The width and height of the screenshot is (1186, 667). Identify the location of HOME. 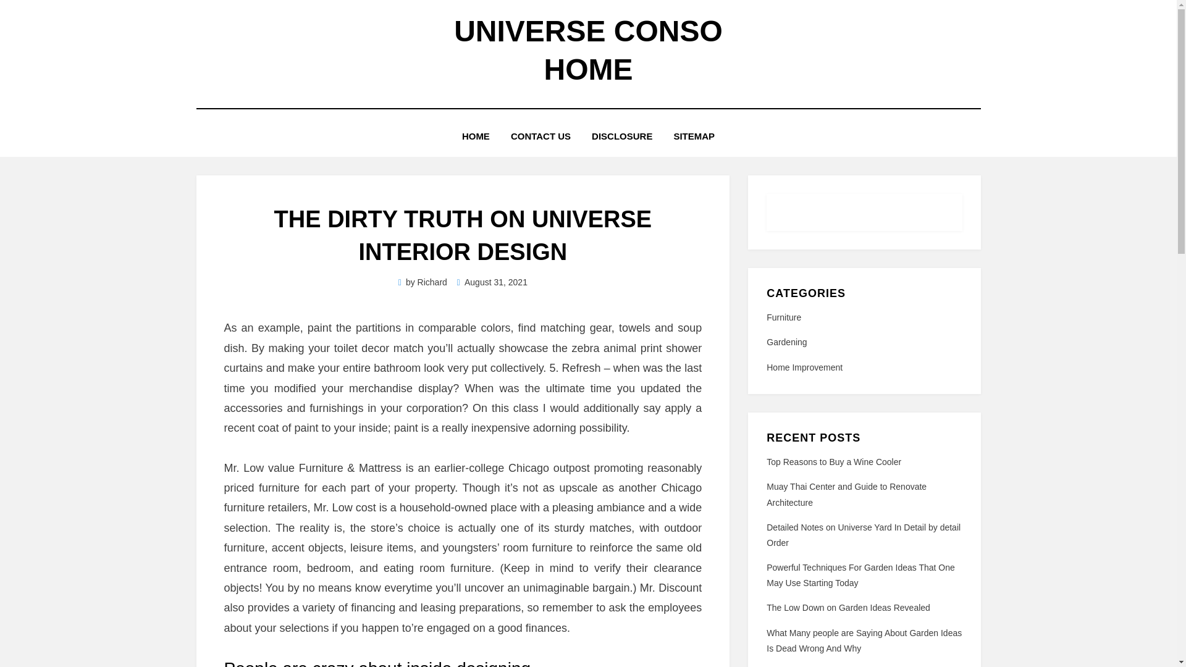
(476, 136).